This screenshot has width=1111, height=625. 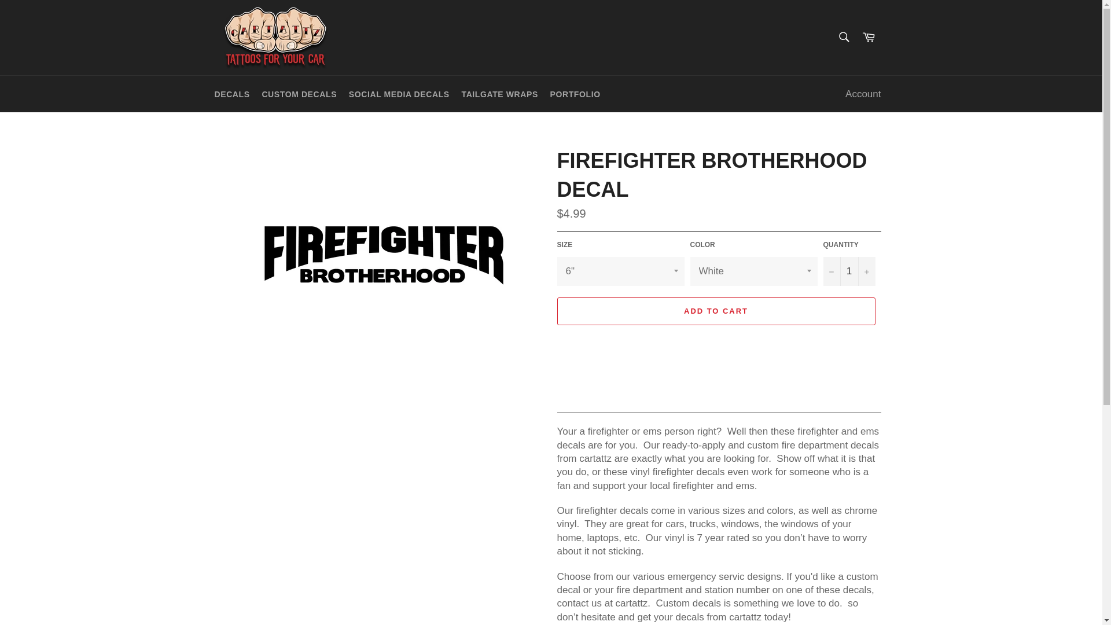 What do you see at coordinates (843, 36) in the screenshot?
I see `Search` at bounding box center [843, 36].